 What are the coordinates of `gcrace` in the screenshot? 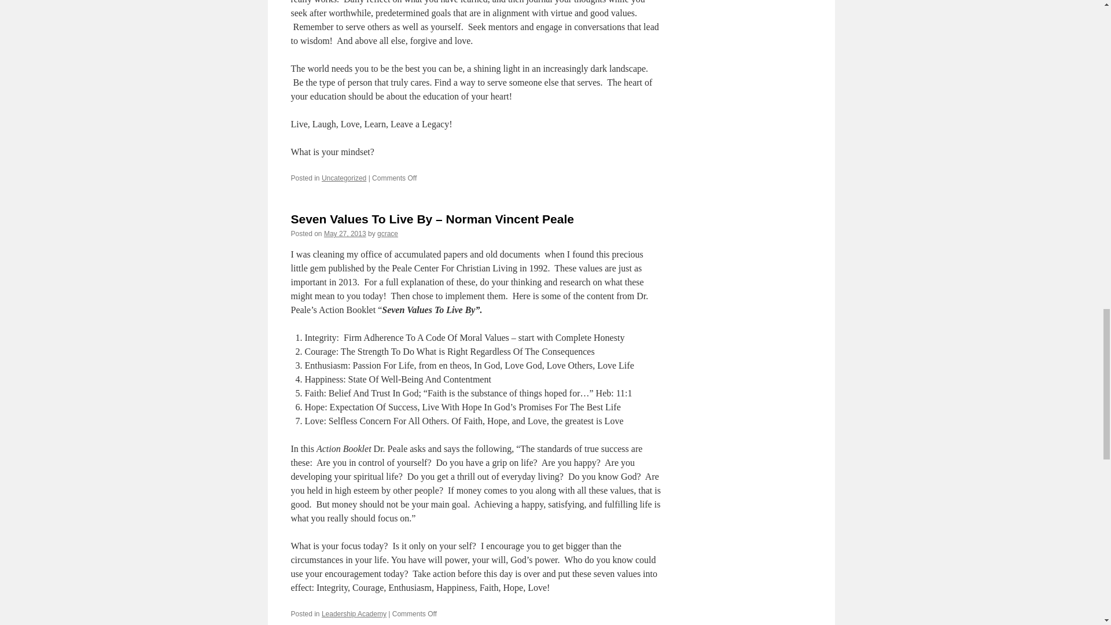 It's located at (388, 234).